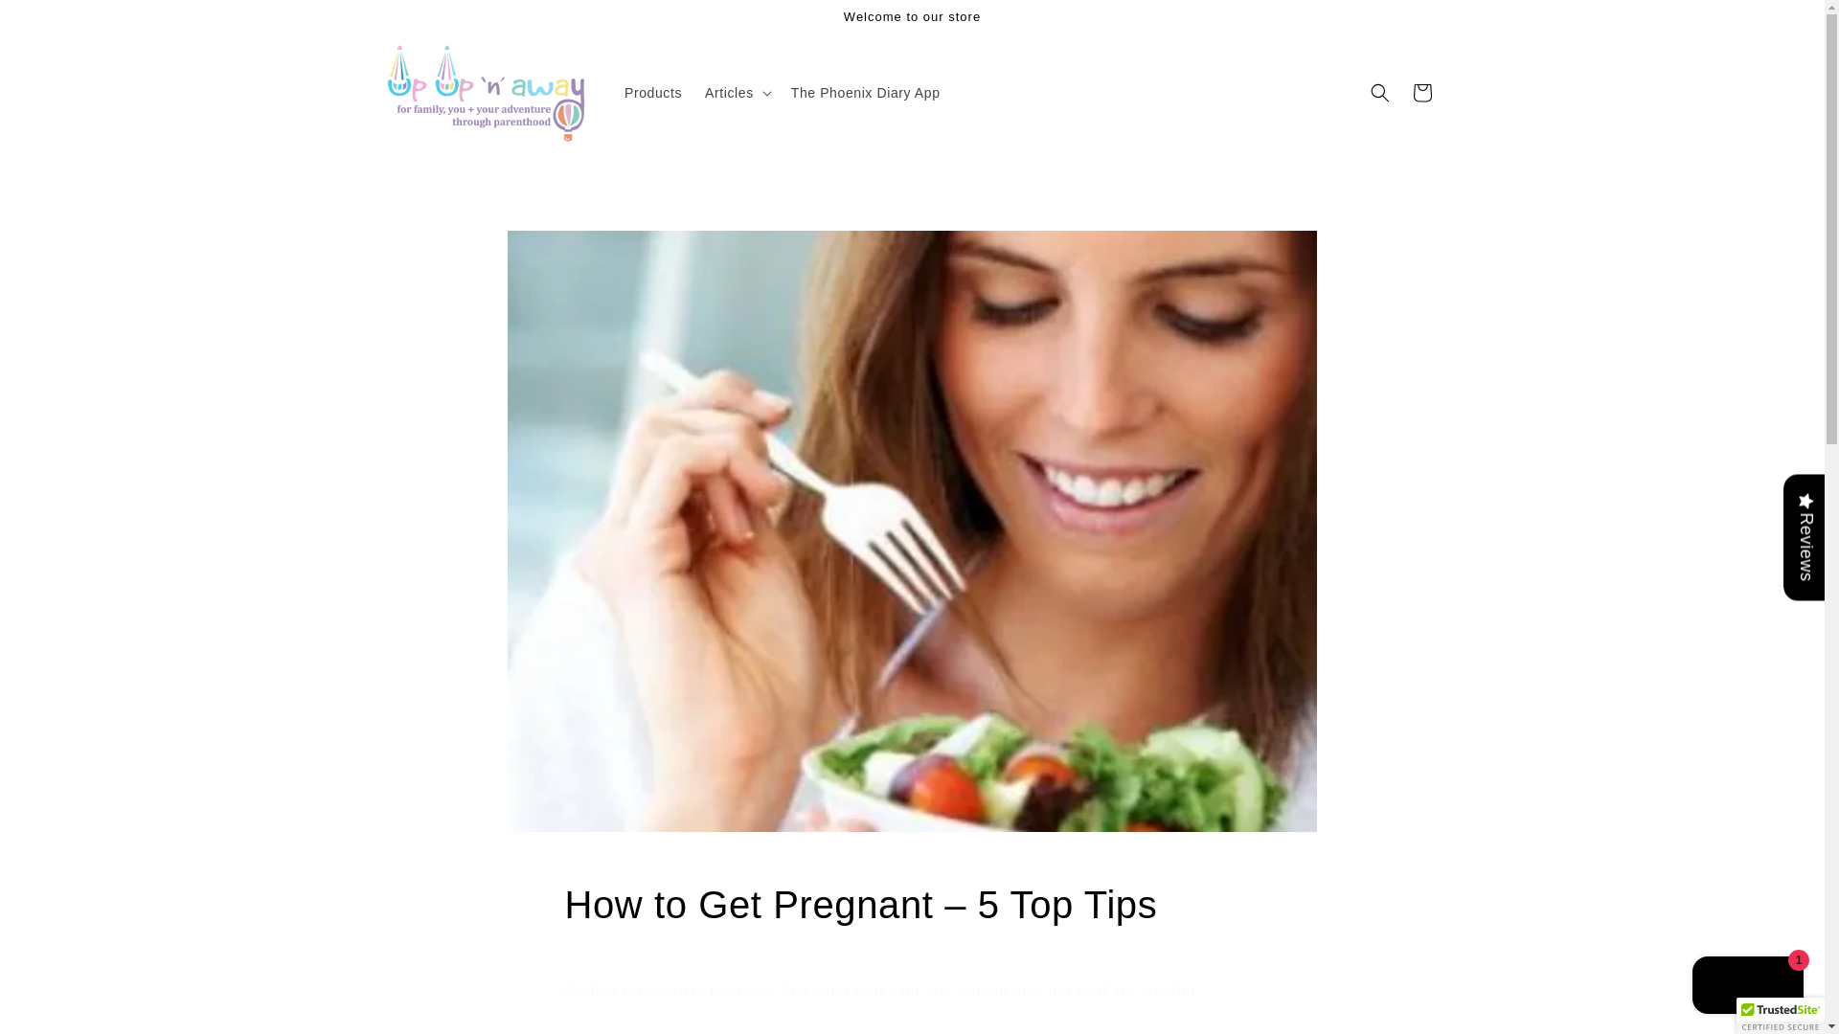 The width and height of the screenshot is (1839, 1034). I want to click on The Phoenix Diary App, so click(866, 92).